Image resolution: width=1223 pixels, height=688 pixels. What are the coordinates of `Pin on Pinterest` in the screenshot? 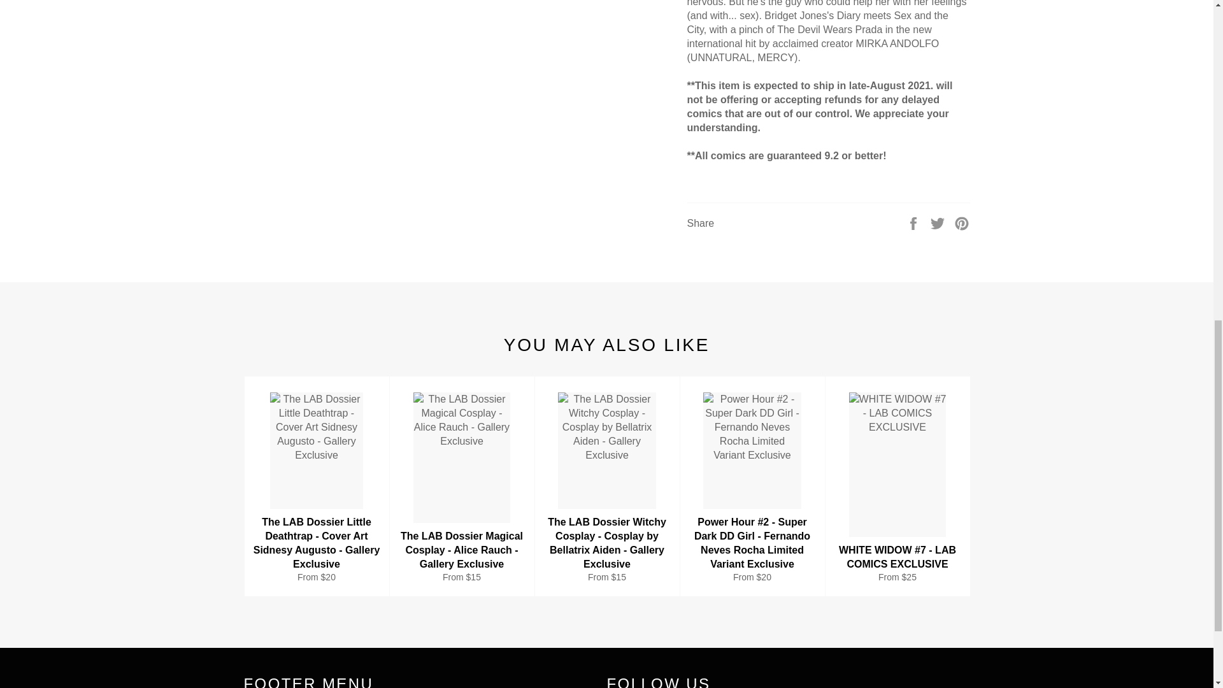 It's located at (962, 222).